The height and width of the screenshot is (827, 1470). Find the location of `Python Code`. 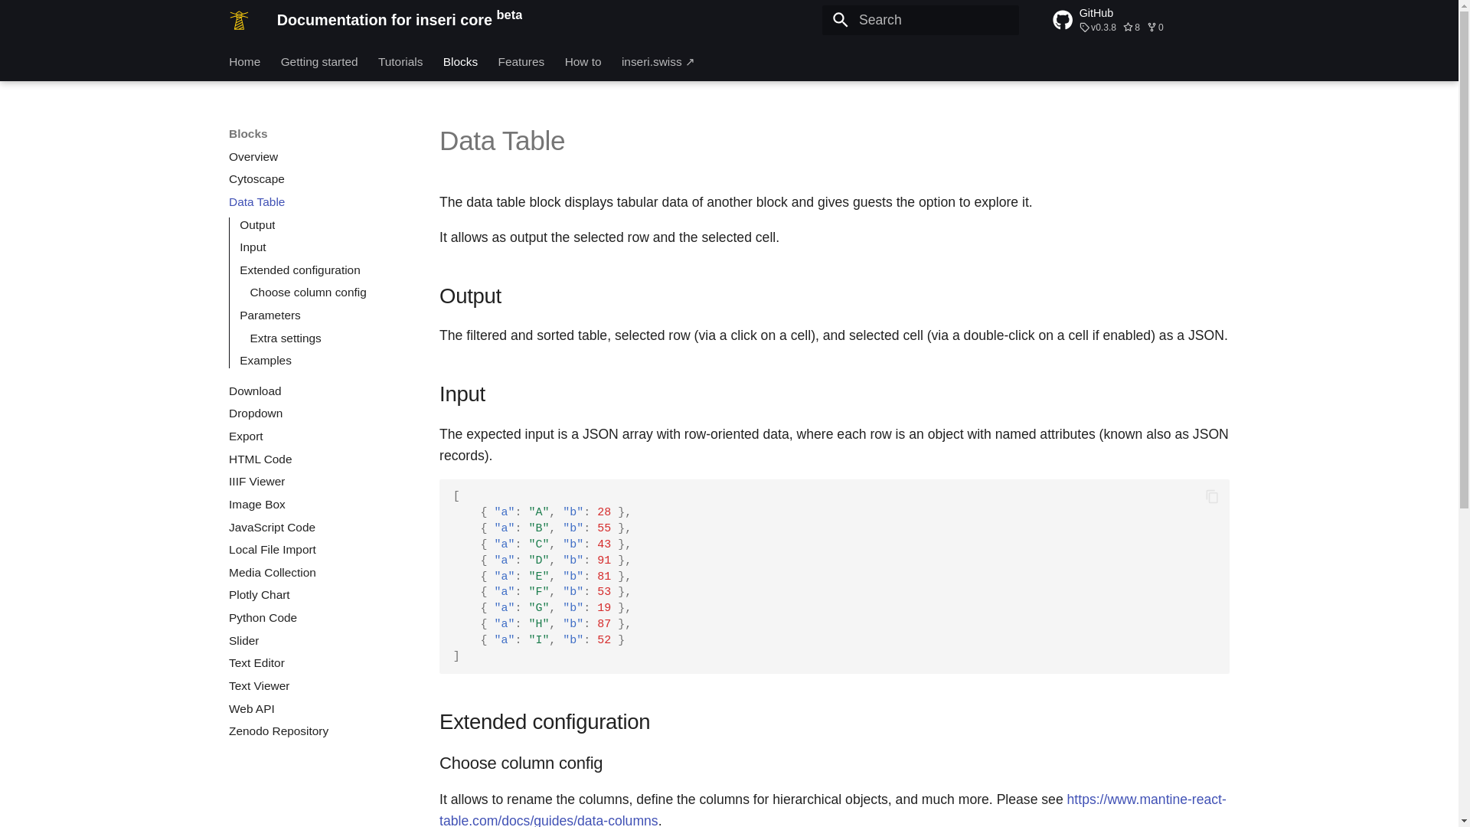

Python Code is located at coordinates (317, 617).